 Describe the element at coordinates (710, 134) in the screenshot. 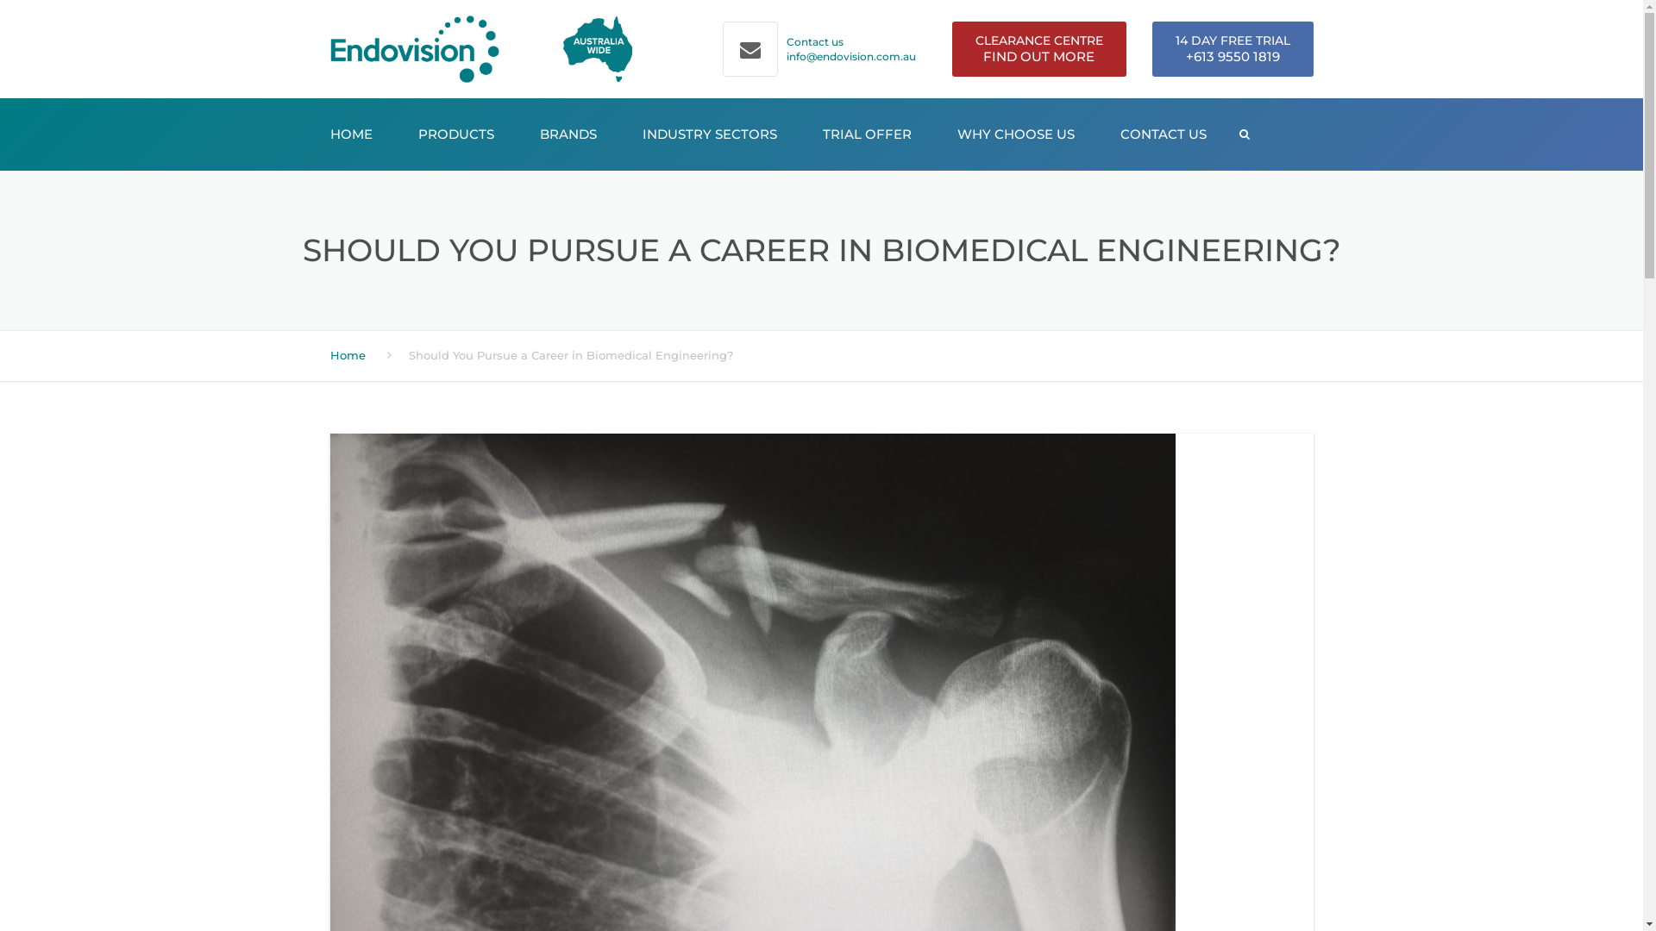

I see `INDUSTRY SECTORS` at that location.